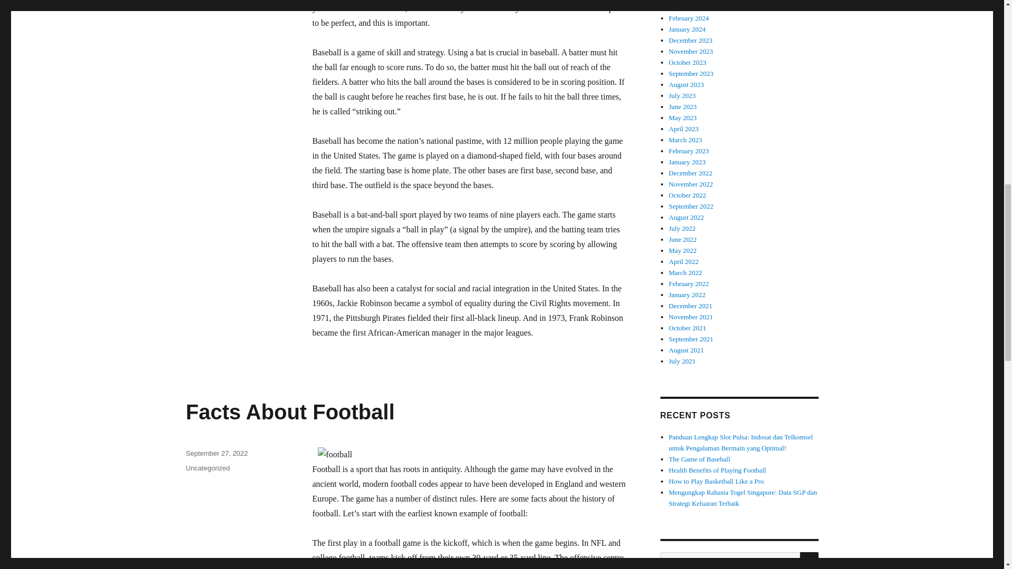  What do you see at coordinates (216, 453) in the screenshot?
I see `September 27, 2022` at bounding box center [216, 453].